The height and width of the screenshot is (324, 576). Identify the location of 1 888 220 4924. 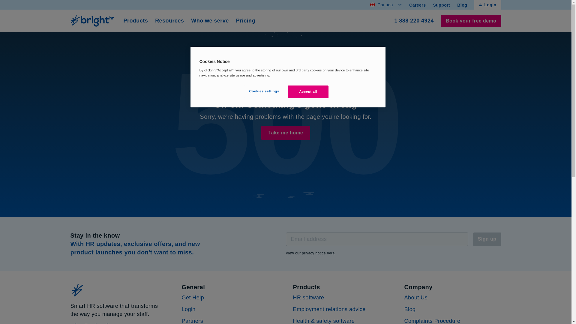
(414, 21).